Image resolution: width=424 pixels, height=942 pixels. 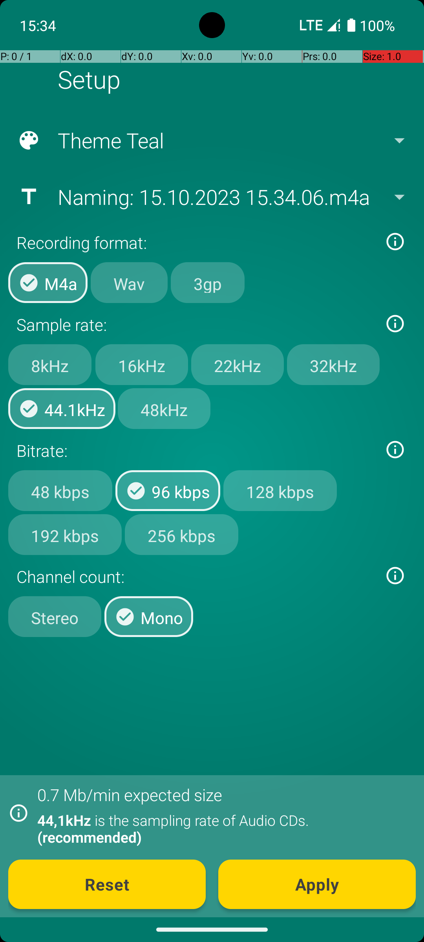 What do you see at coordinates (211, 197) in the screenshot?
I see `Naming: 15.10.2023 15.34.06.m4a` at bounding box center [211, 197].